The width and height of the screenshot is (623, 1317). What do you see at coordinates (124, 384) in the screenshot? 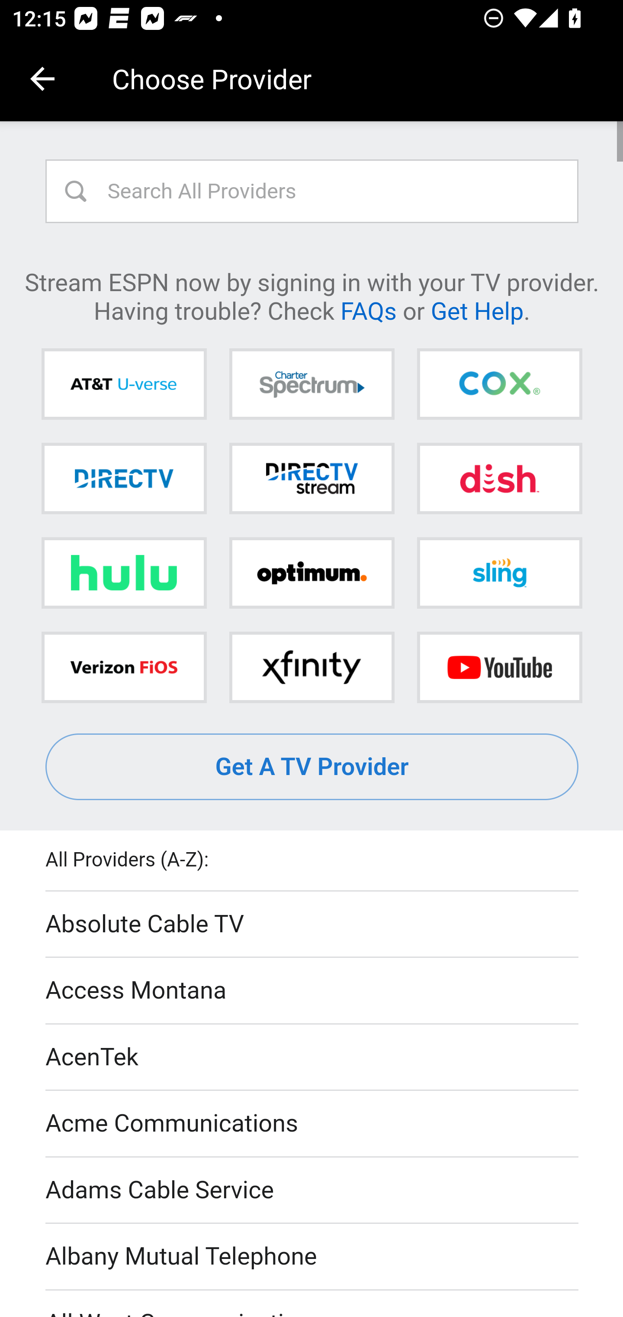
I see `AT&T U-verse` at bounding box center [124, 384].